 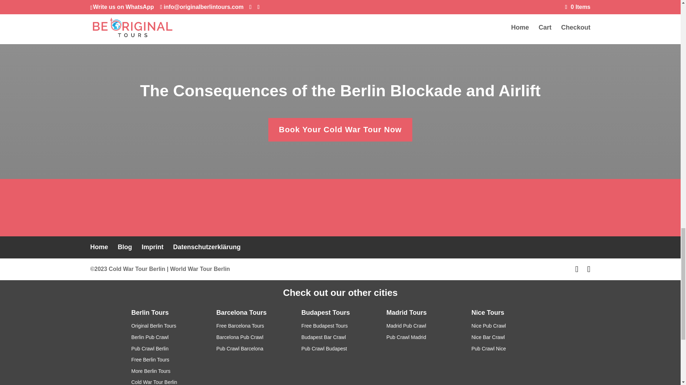 I want to click on Original Berlin Tours, so click(x=154, y=326).